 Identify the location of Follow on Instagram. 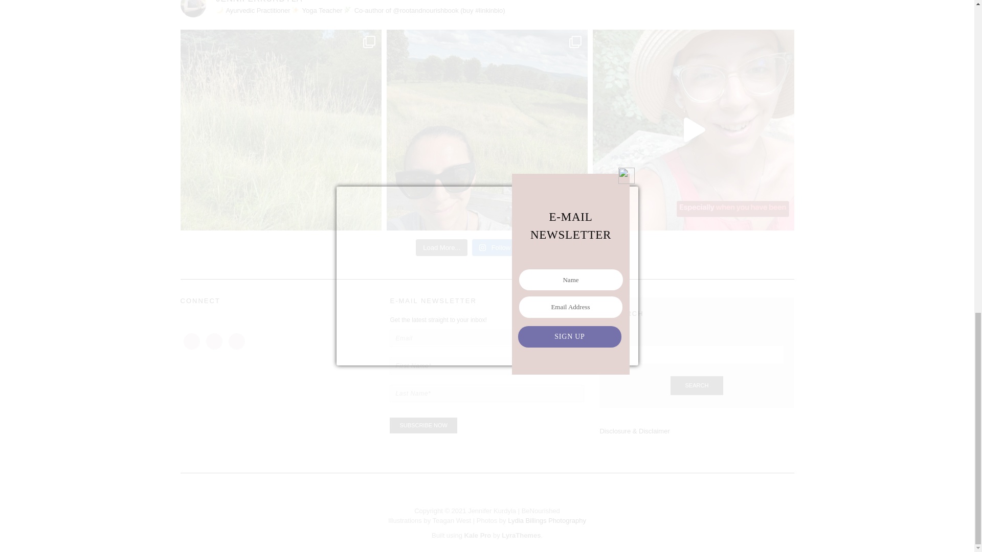
(516, 247).